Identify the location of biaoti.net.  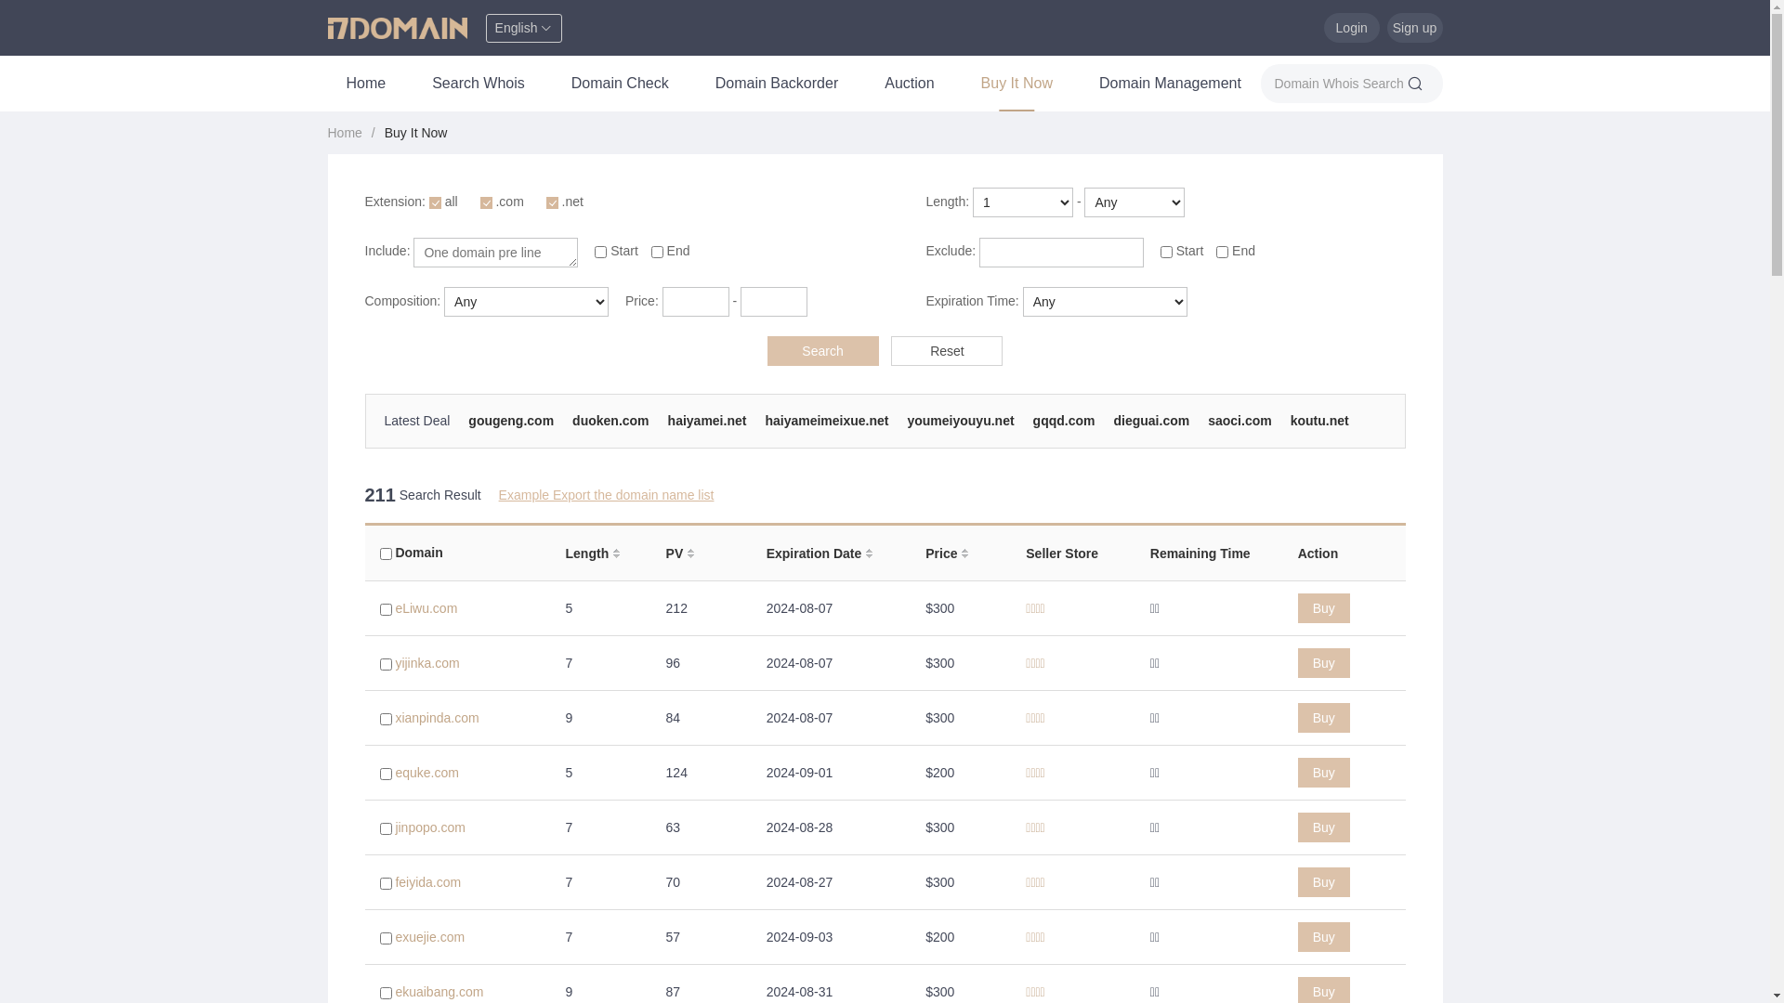
(506, 436).